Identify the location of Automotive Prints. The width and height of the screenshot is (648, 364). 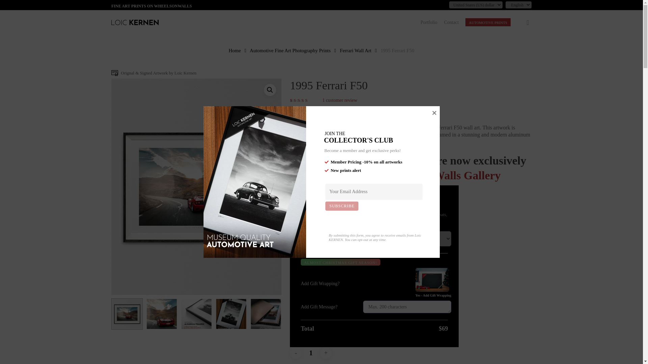
(488, 22).